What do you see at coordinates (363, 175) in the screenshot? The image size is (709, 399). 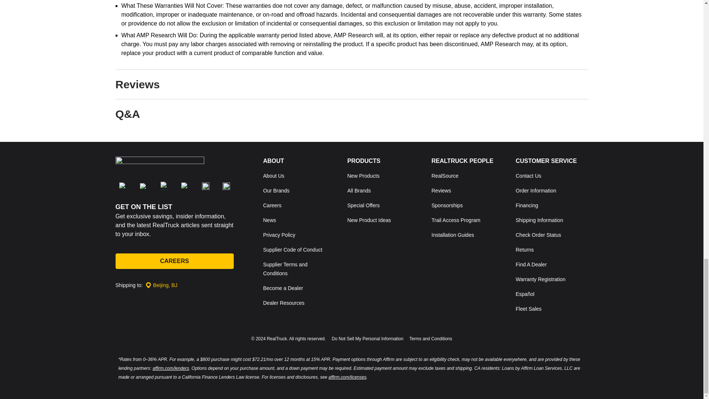 I see `New Products` at bounding box center [363, 175].